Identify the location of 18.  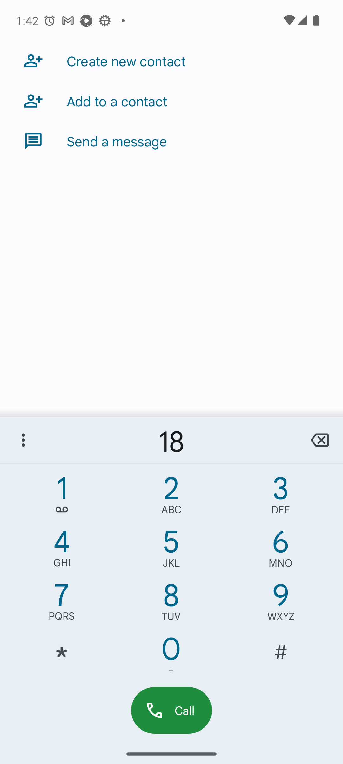
(171, 440).